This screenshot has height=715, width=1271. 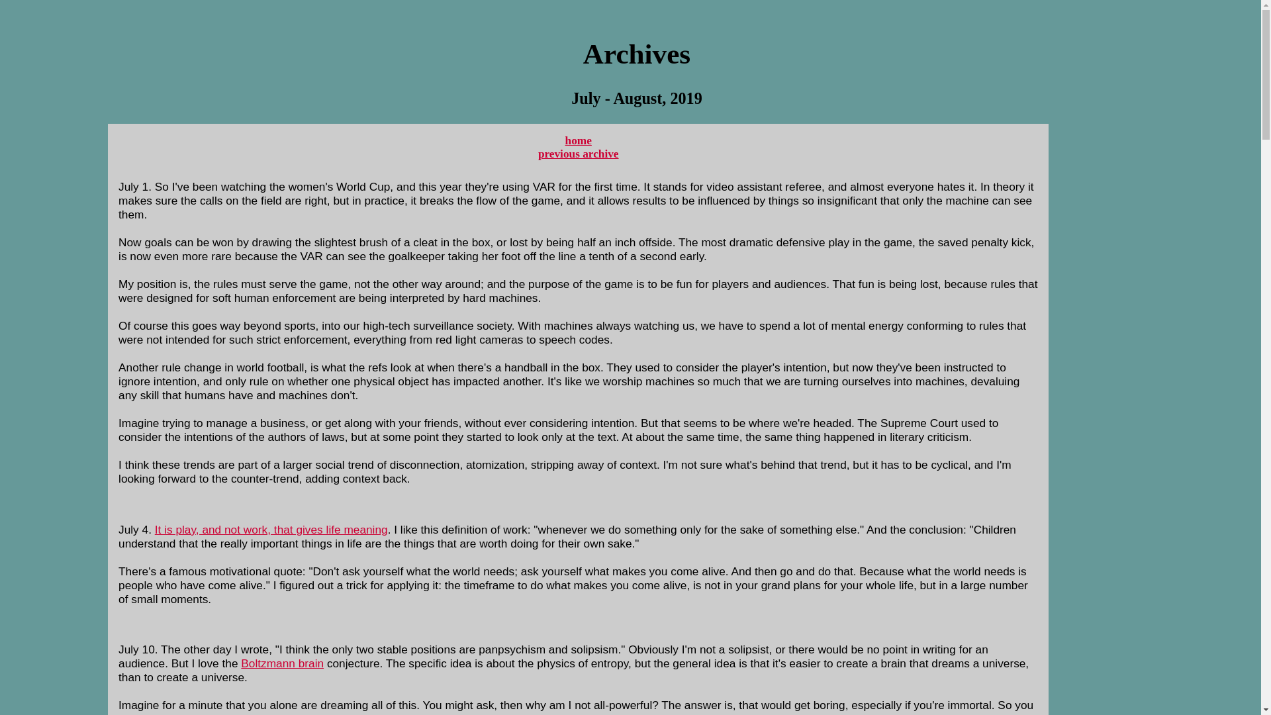 What do you see at coordinates (579, 154) in the screenshot?
I see `previous archive` at bounding box center [579, 154].